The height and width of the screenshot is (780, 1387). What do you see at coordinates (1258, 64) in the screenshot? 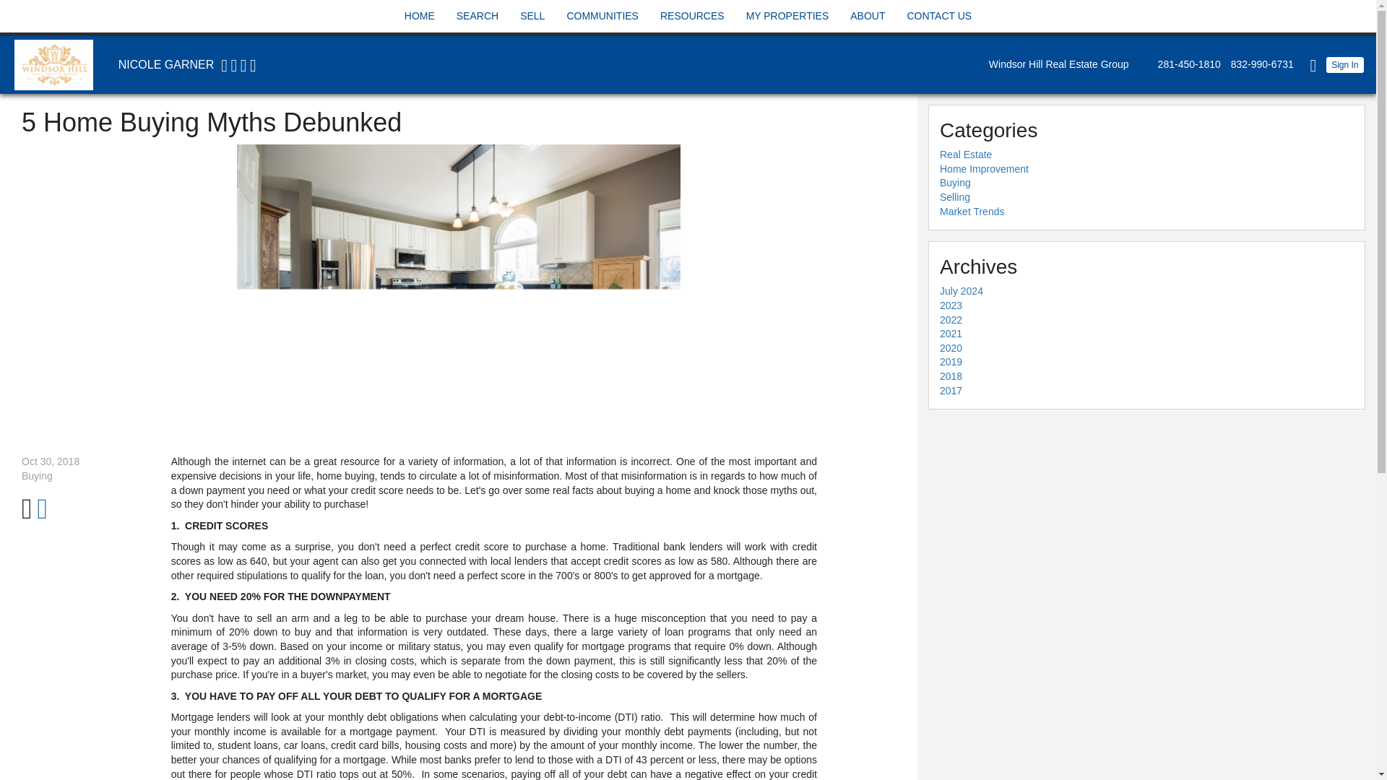
I see `832-990-6731` at bounding box center [1258, 64].